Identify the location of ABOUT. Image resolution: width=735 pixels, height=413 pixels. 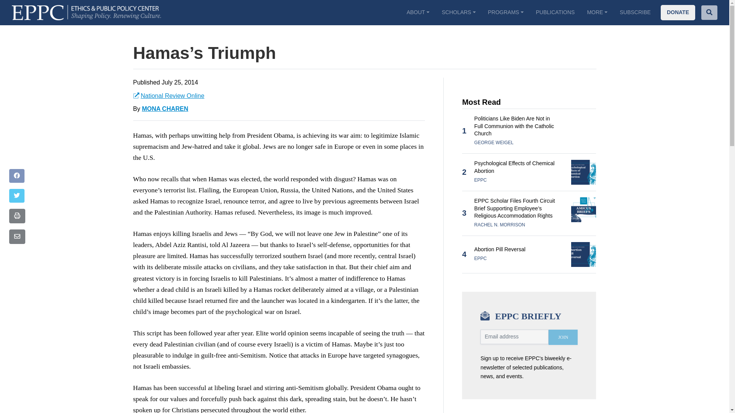
(418, 12).